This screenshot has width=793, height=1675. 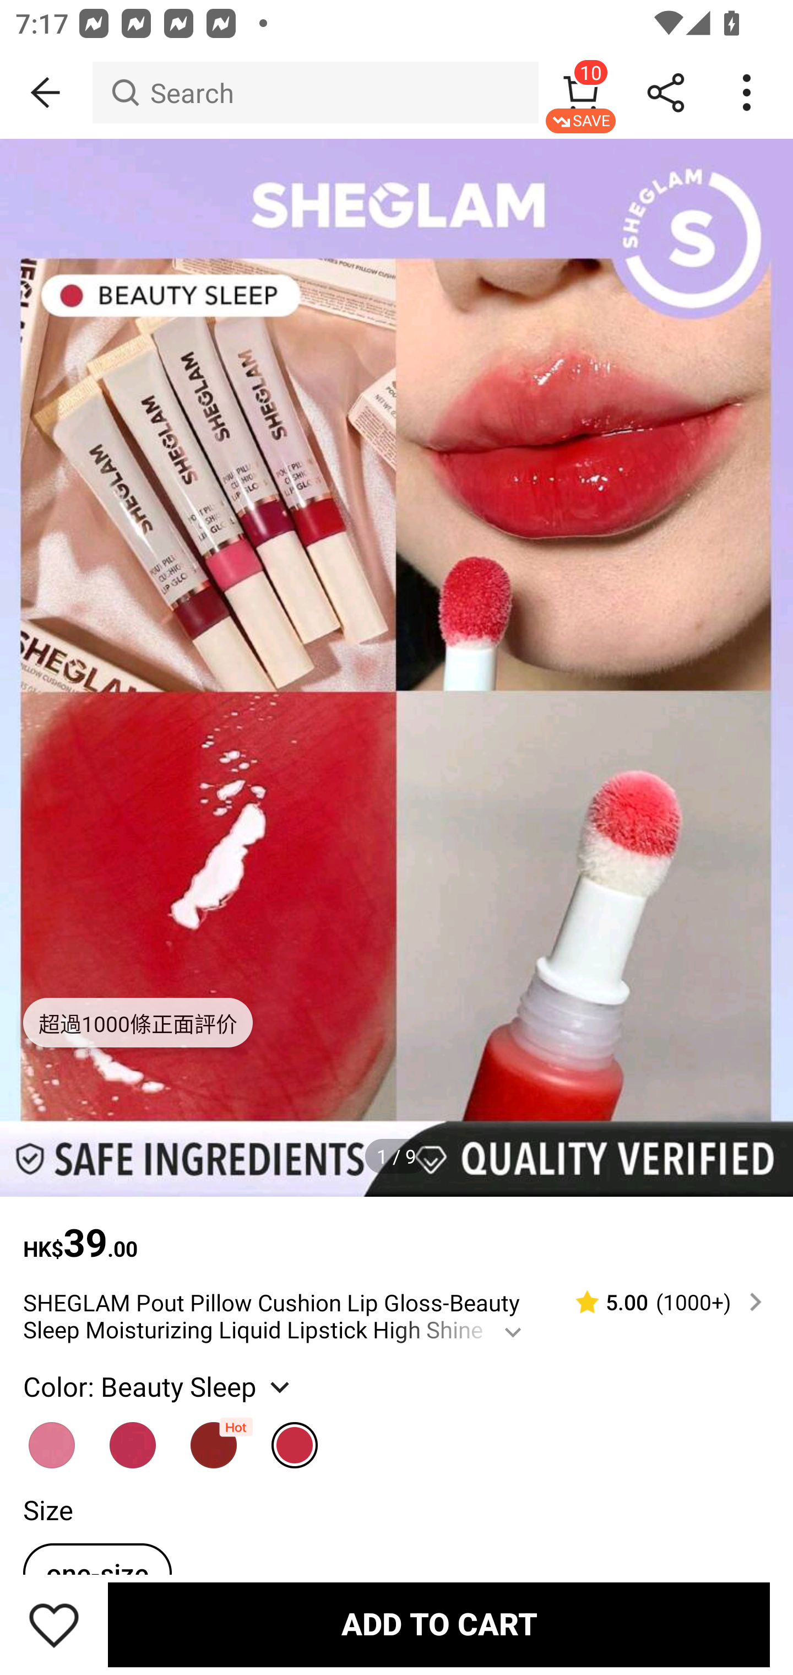 What do you see at coordinates (315, 93) in the screenshot?
I see `Search` at bounding box center [315, 93].